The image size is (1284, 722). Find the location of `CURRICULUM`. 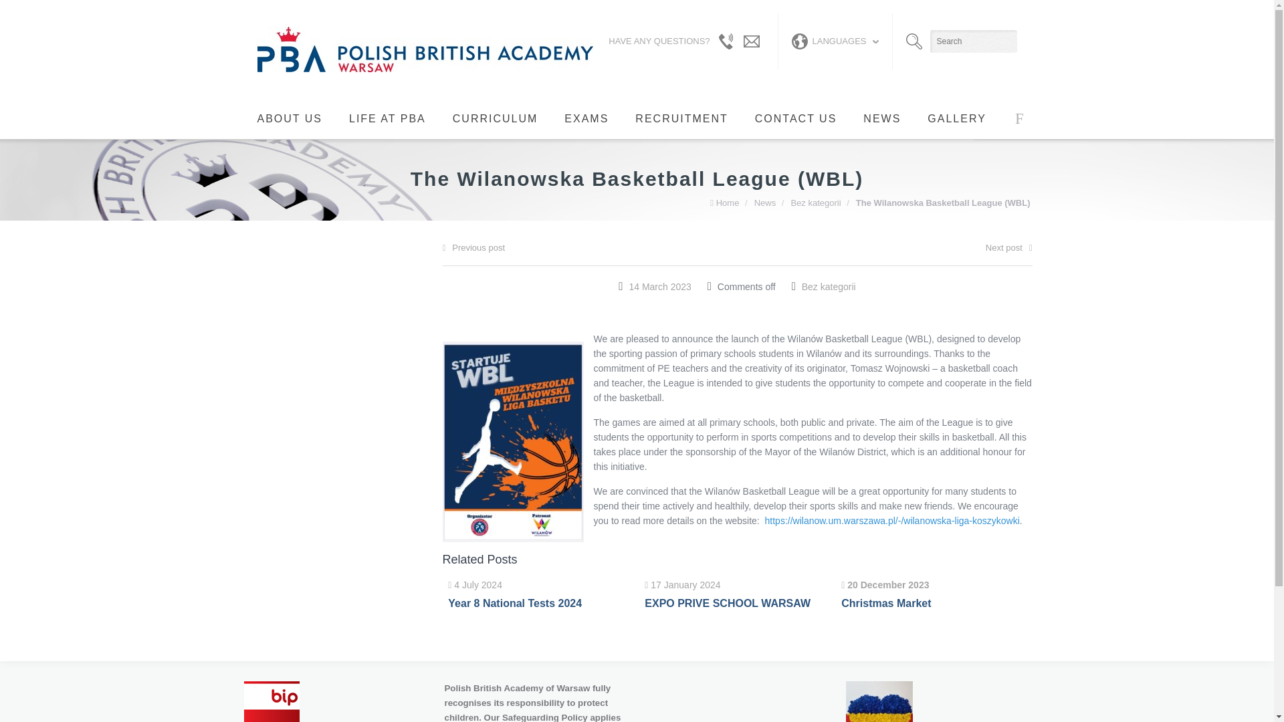

CURRICULUM is located at coordinates (495, 119).